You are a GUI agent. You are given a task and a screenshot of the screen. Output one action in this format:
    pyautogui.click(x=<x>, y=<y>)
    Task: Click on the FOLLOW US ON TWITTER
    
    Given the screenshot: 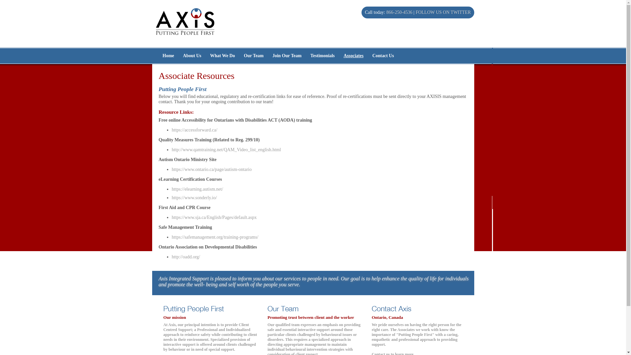 What is the action you would take?
    pyautogui.click(x=443, y=12)
    